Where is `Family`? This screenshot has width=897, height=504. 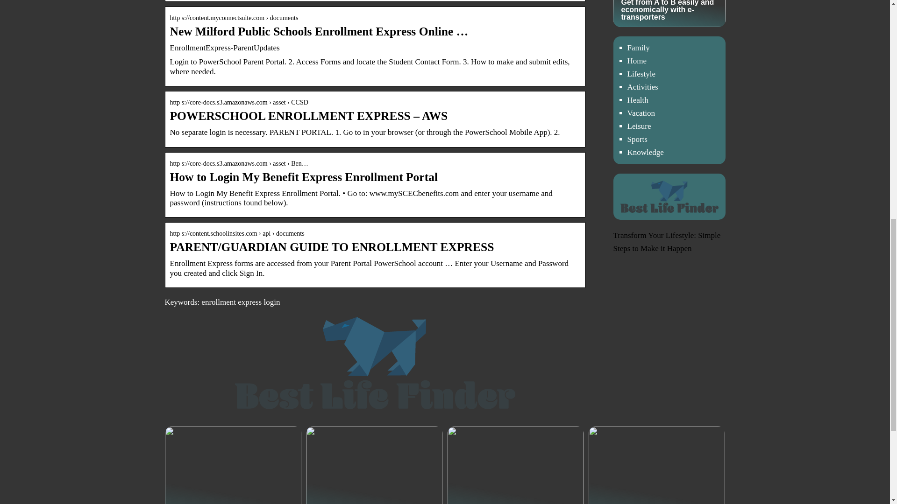 Family is located at coordinates (638, 48).